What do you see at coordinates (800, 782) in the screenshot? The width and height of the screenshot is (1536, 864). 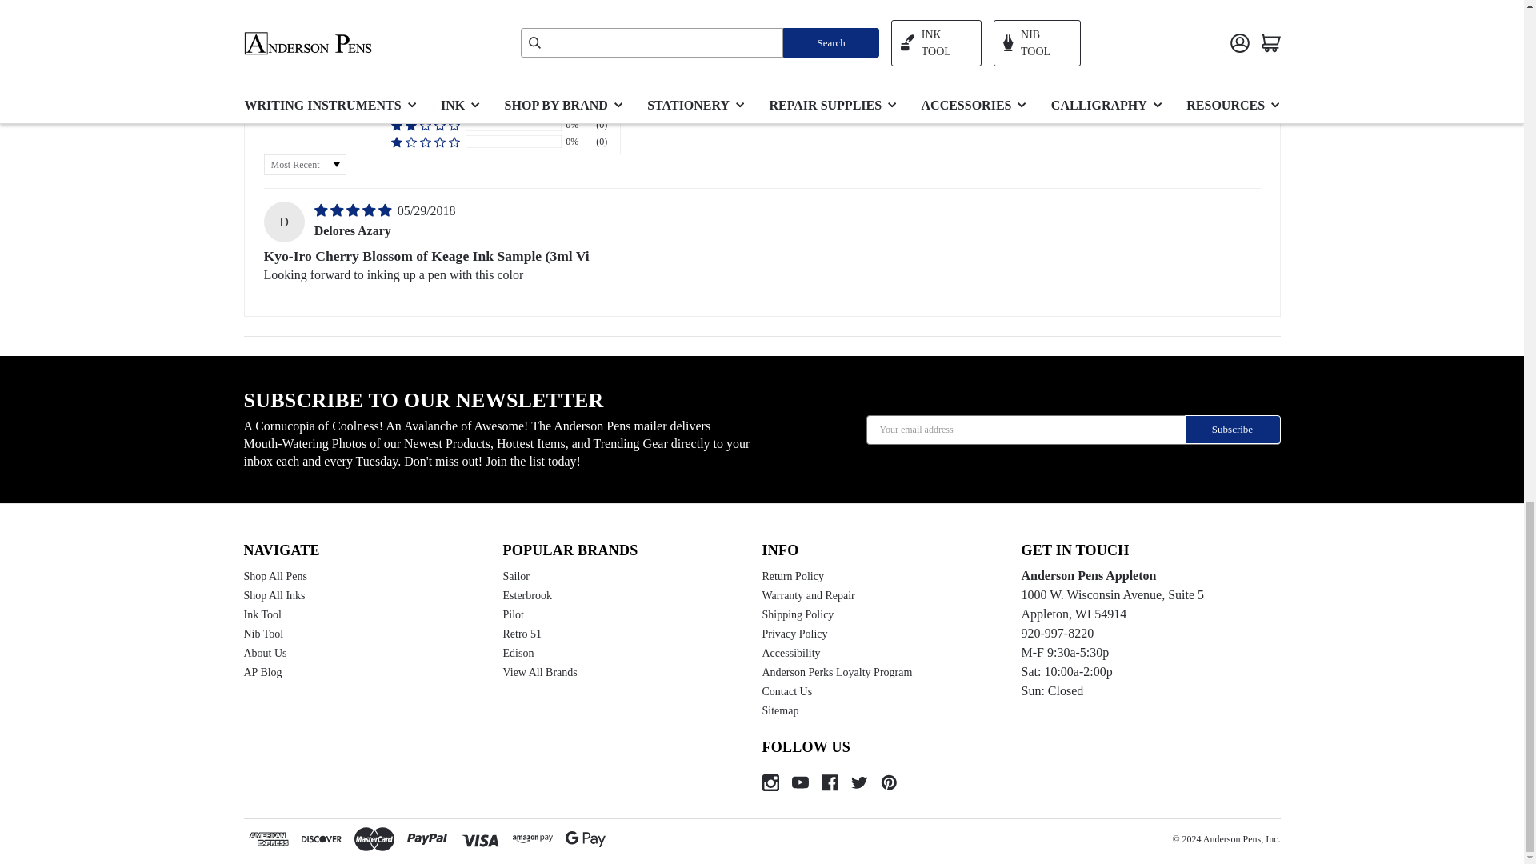 I see `Youtube` at bounding box center [800, 782].